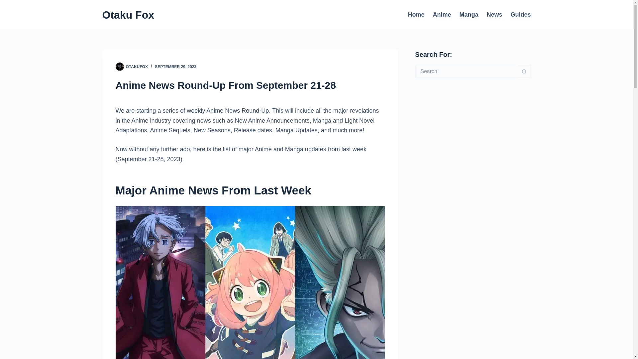  What do you see at coordinates (466, 71) in the screenshot?
I see `Search for...` at bounding box center [466, 71].